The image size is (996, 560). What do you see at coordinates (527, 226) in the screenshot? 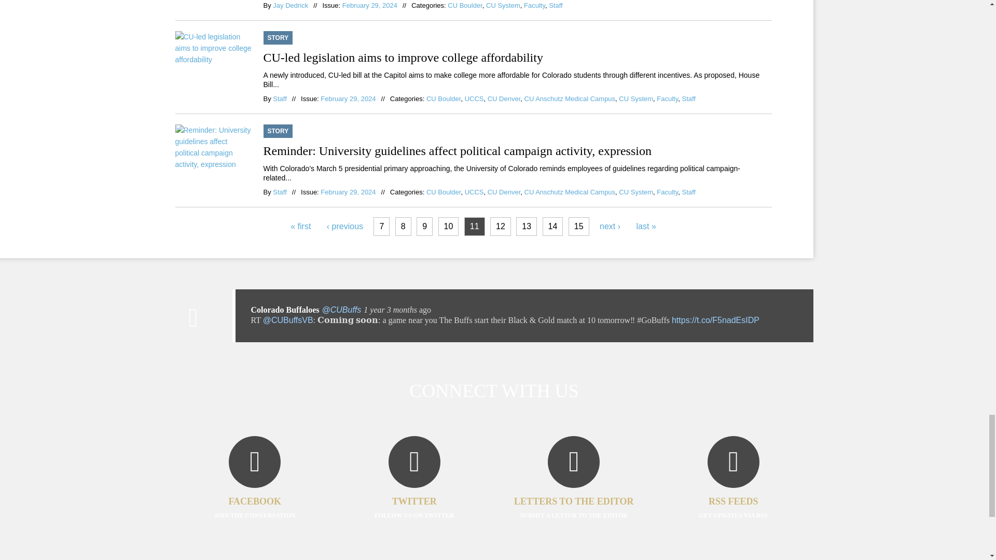
I see `Go to page 13` at bounding box center [527, 226].